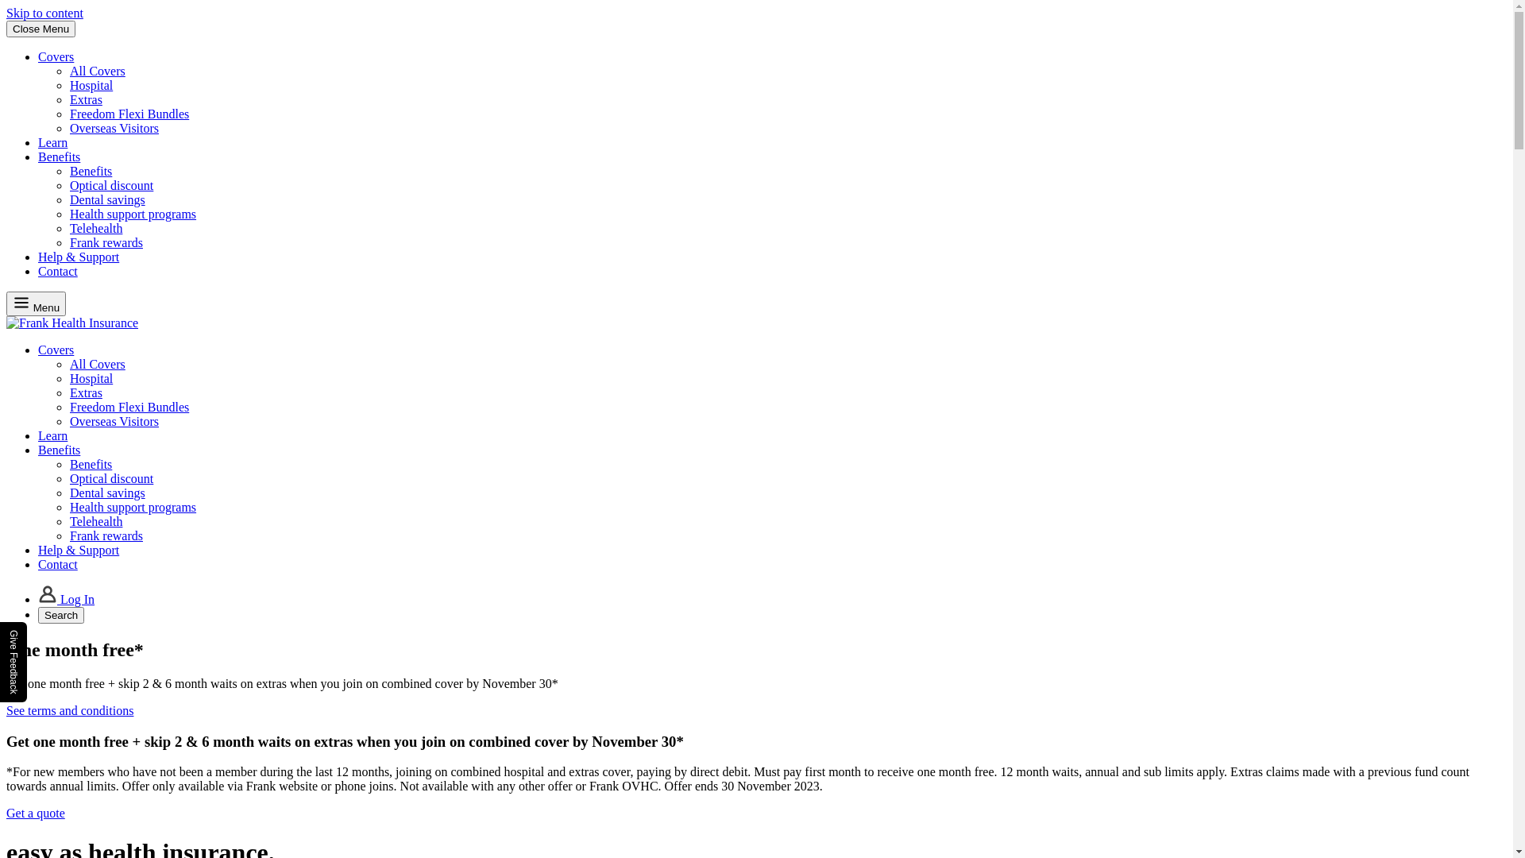 This screenshot has height=858, width=1525. What do you see at coordinates (133, 214) in the screenshot?
I see `Health support programs` at bounding box center [133, 214].